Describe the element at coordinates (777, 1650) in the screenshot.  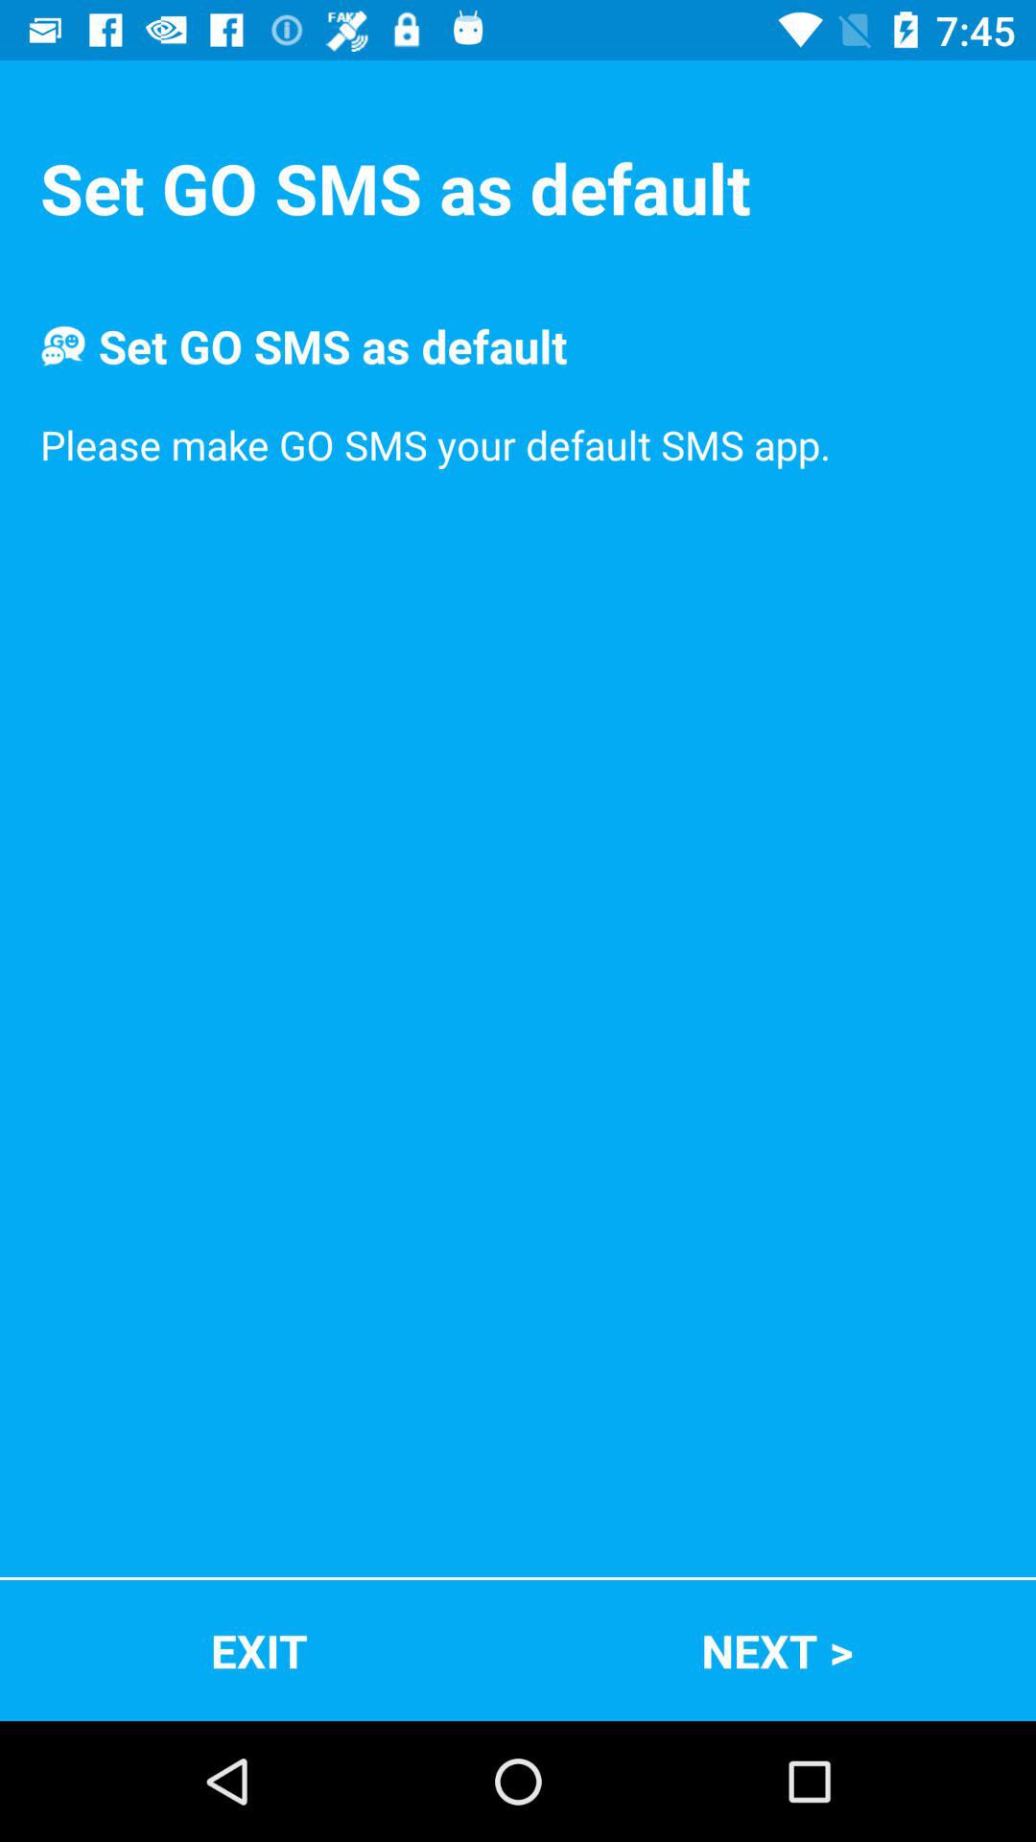
I see `turn off the item at the bottom right corner` at that location.